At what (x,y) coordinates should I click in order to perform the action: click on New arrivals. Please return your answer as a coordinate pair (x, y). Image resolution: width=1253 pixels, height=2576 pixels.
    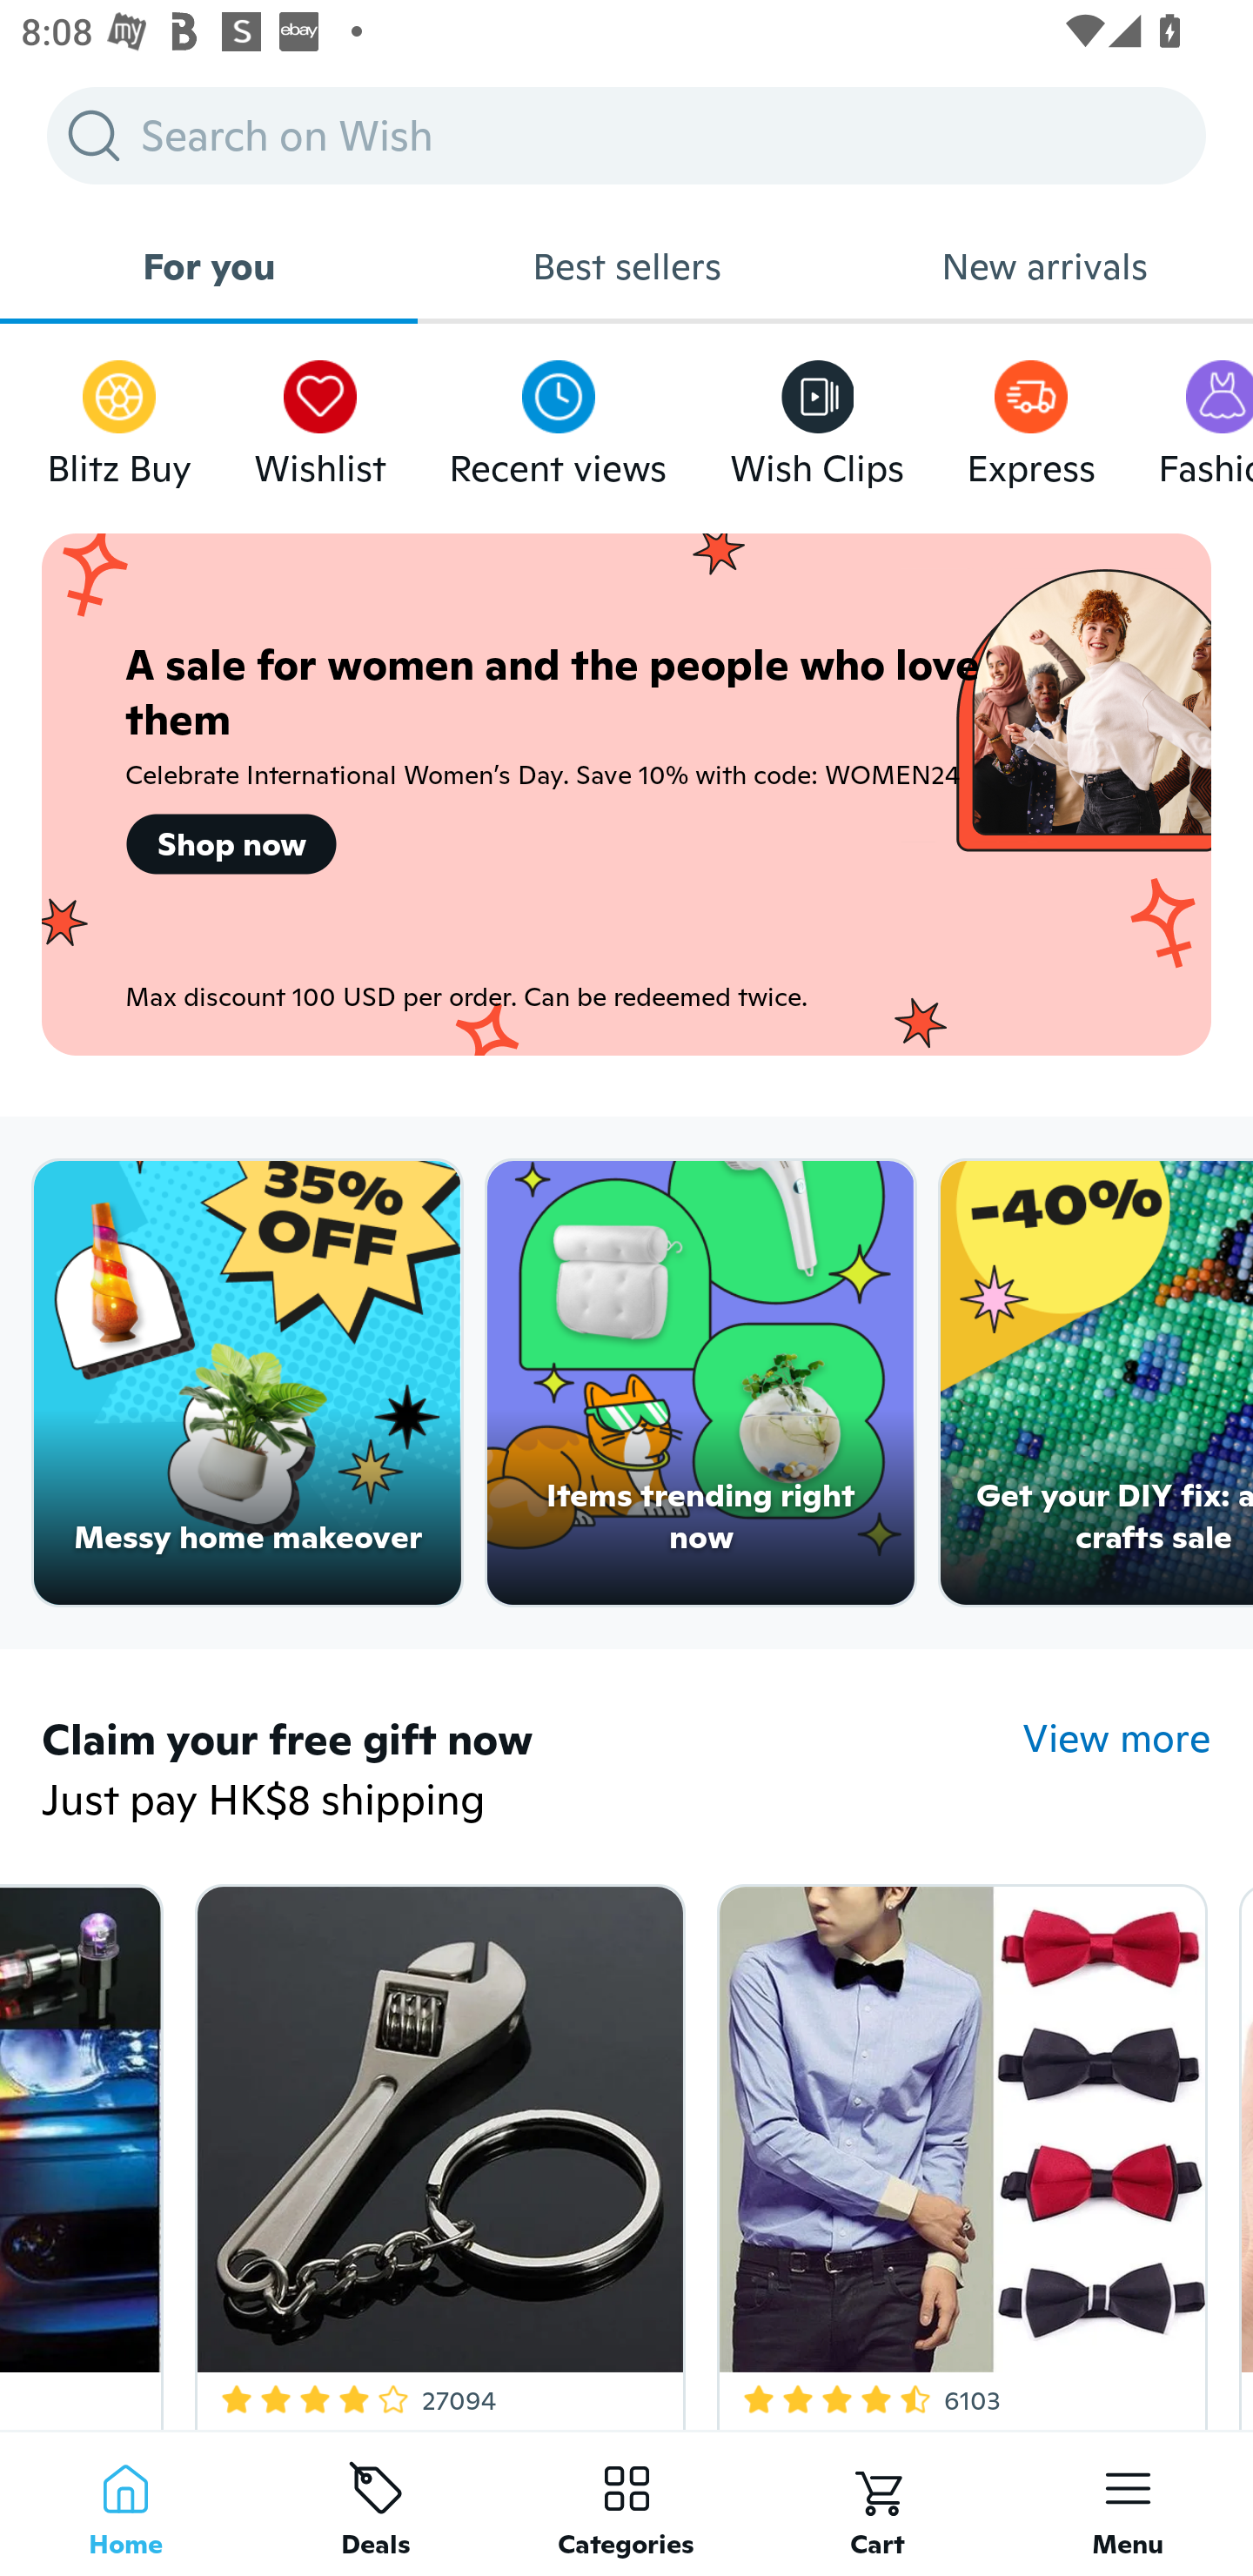
    Looking at the image, I should click on (1044, 266).